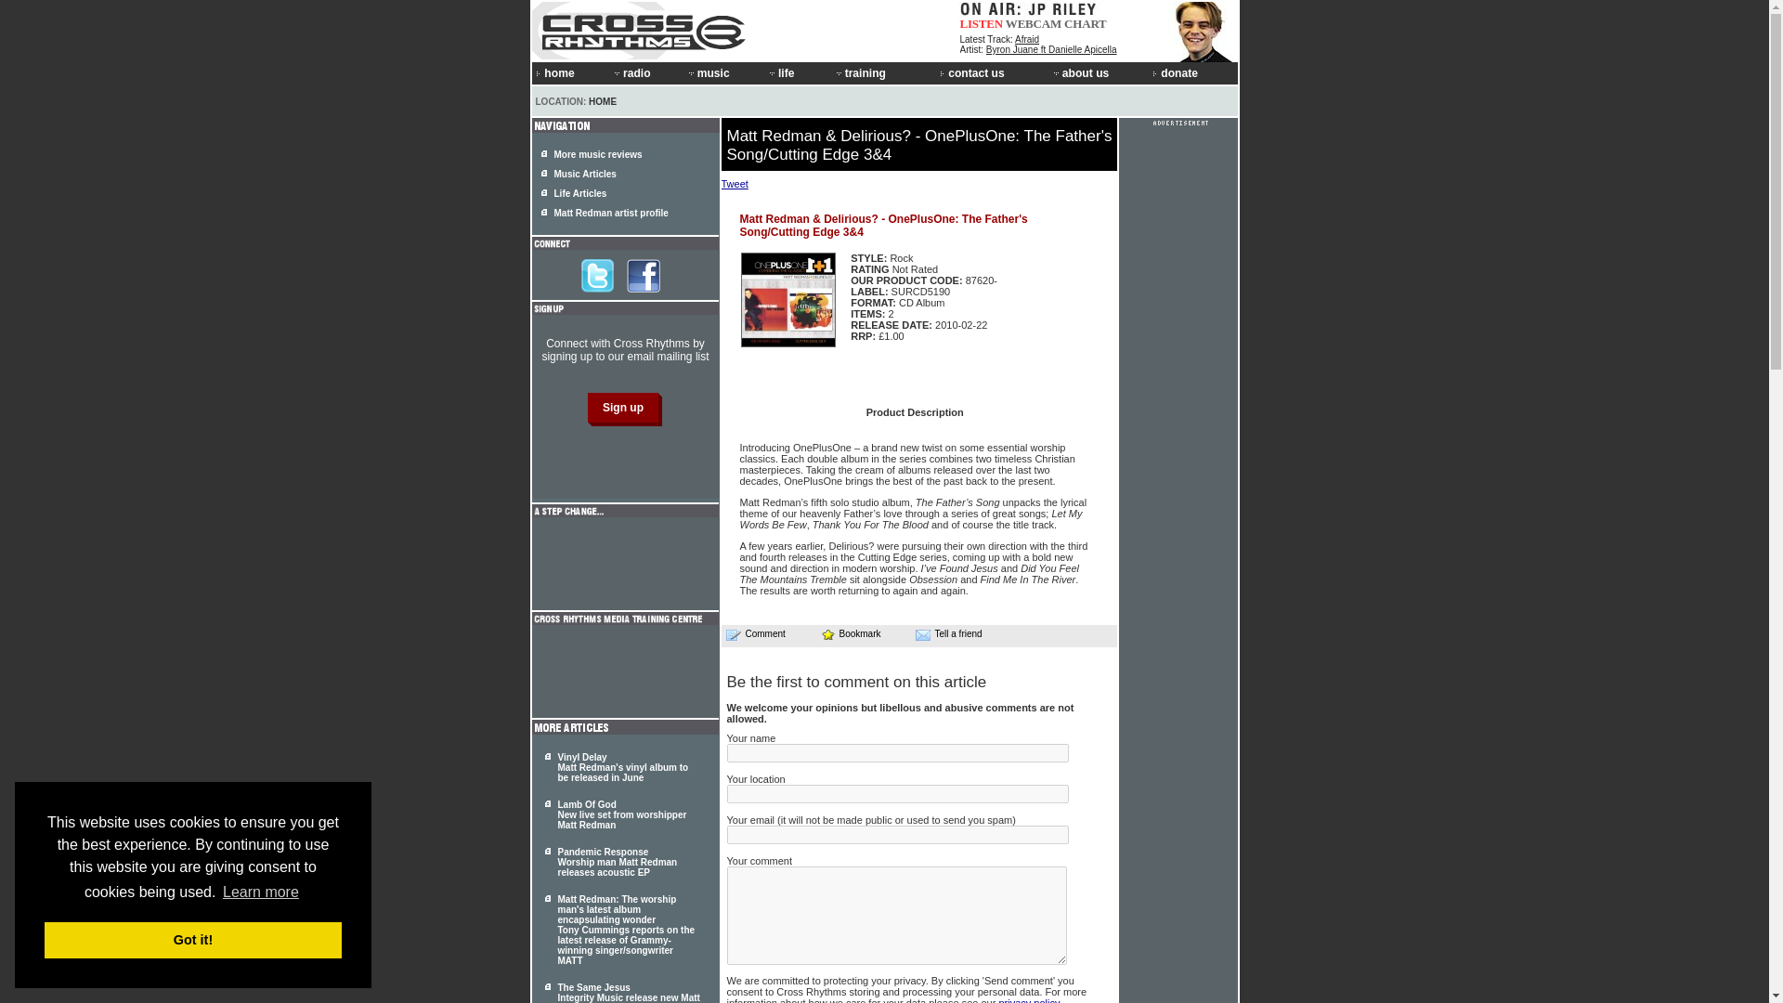  Describe the element at coordinates (982, 24) in the screenshot. I see `LISTEN` at that location.